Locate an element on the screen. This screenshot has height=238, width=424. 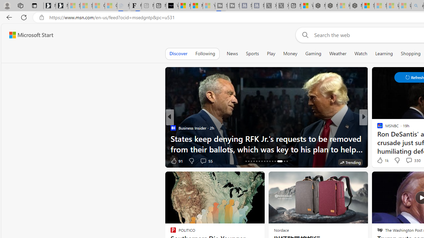
AutomationID: tab-17 is located at coordinates (248, 161).